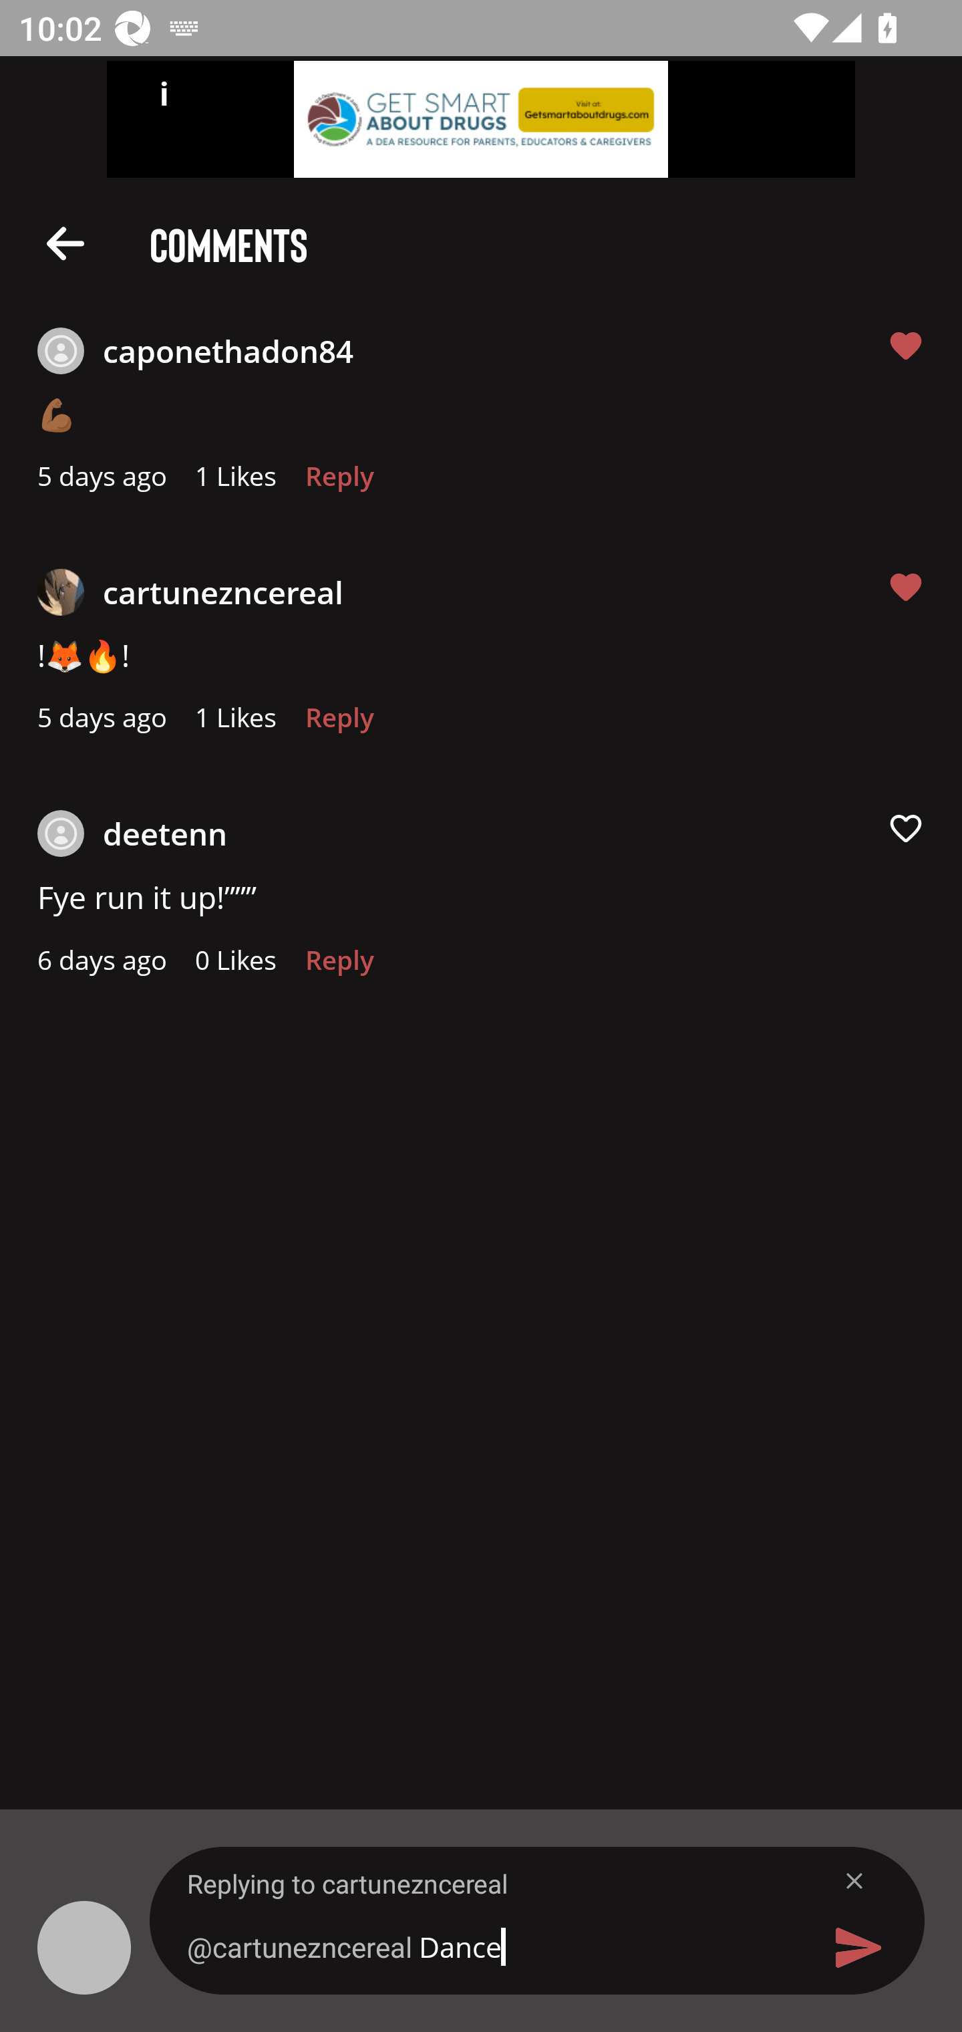 The height and width of the screenshot is (2032, 962). What do you see at coordinates (339, 483) in the screenshot?
I see `Reply` at bounding box center [339, 483].